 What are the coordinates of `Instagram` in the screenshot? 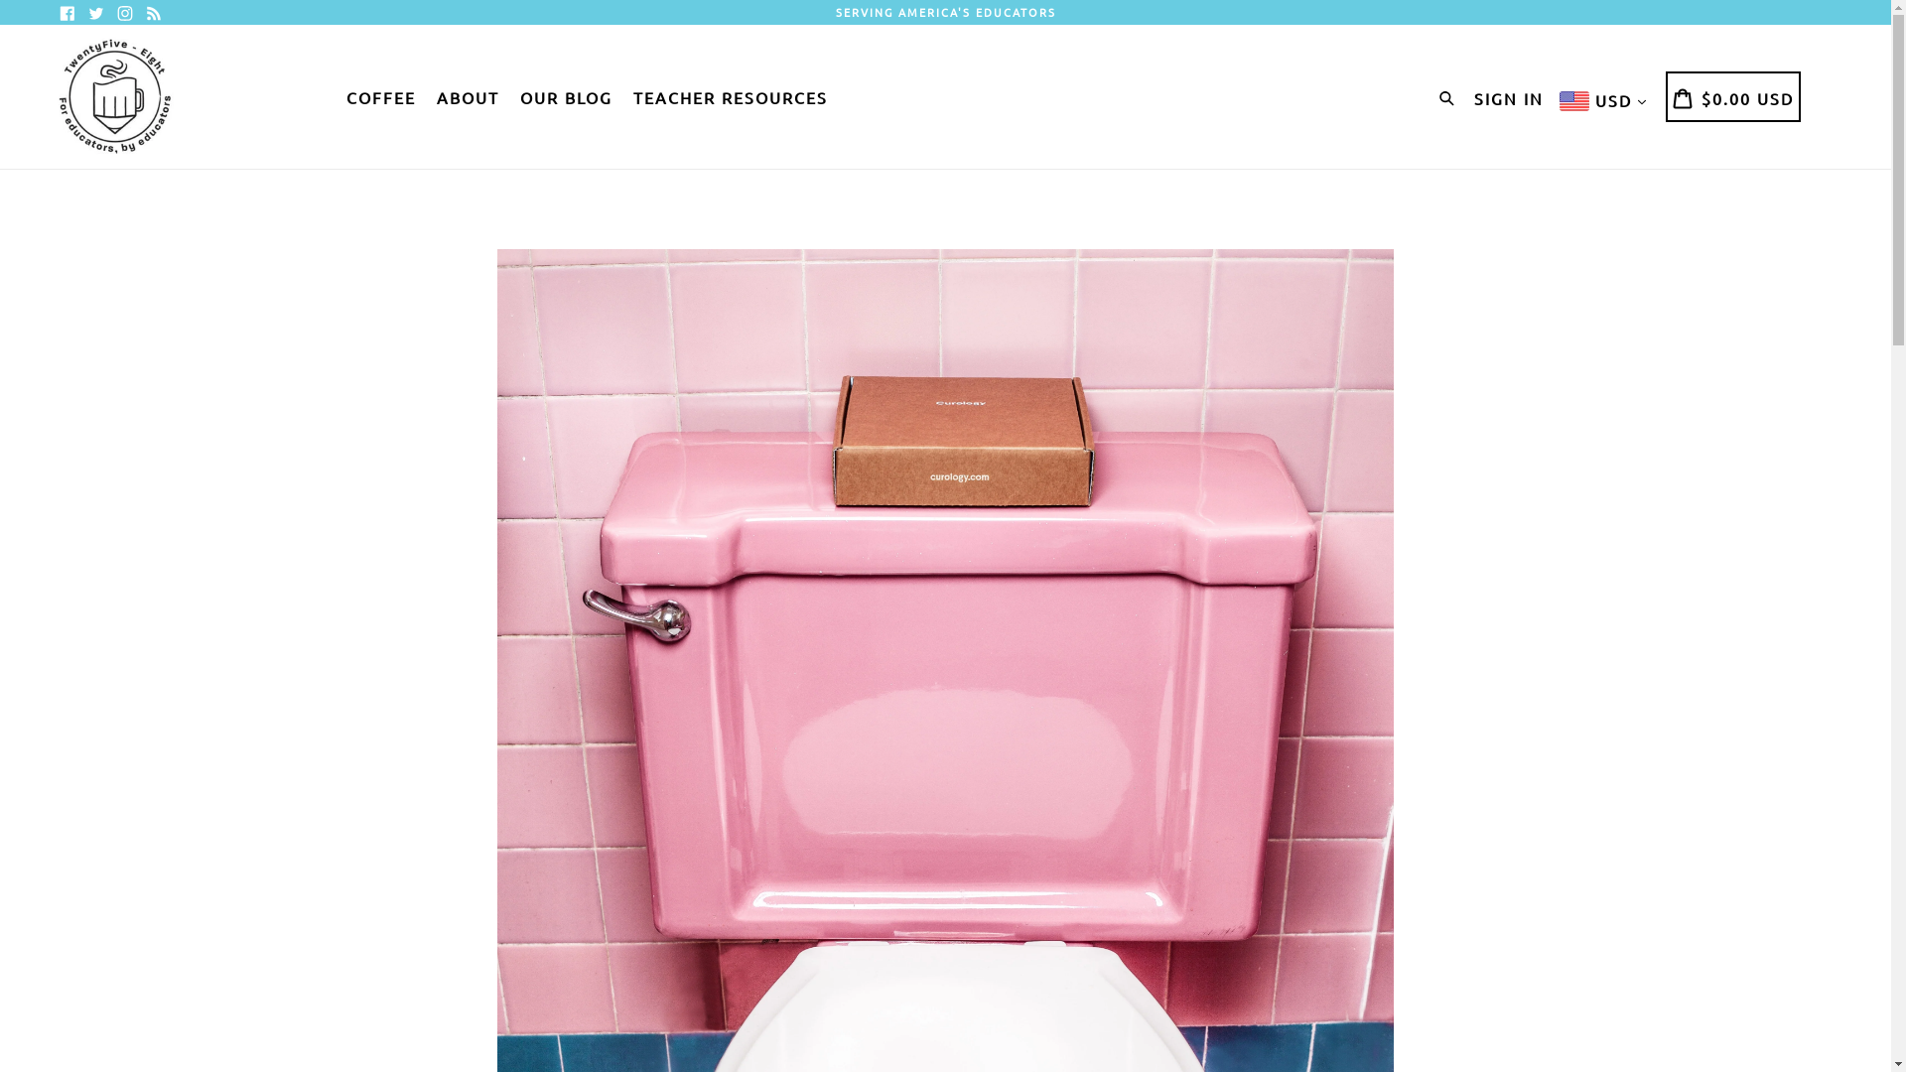 It's located at (125, 14).